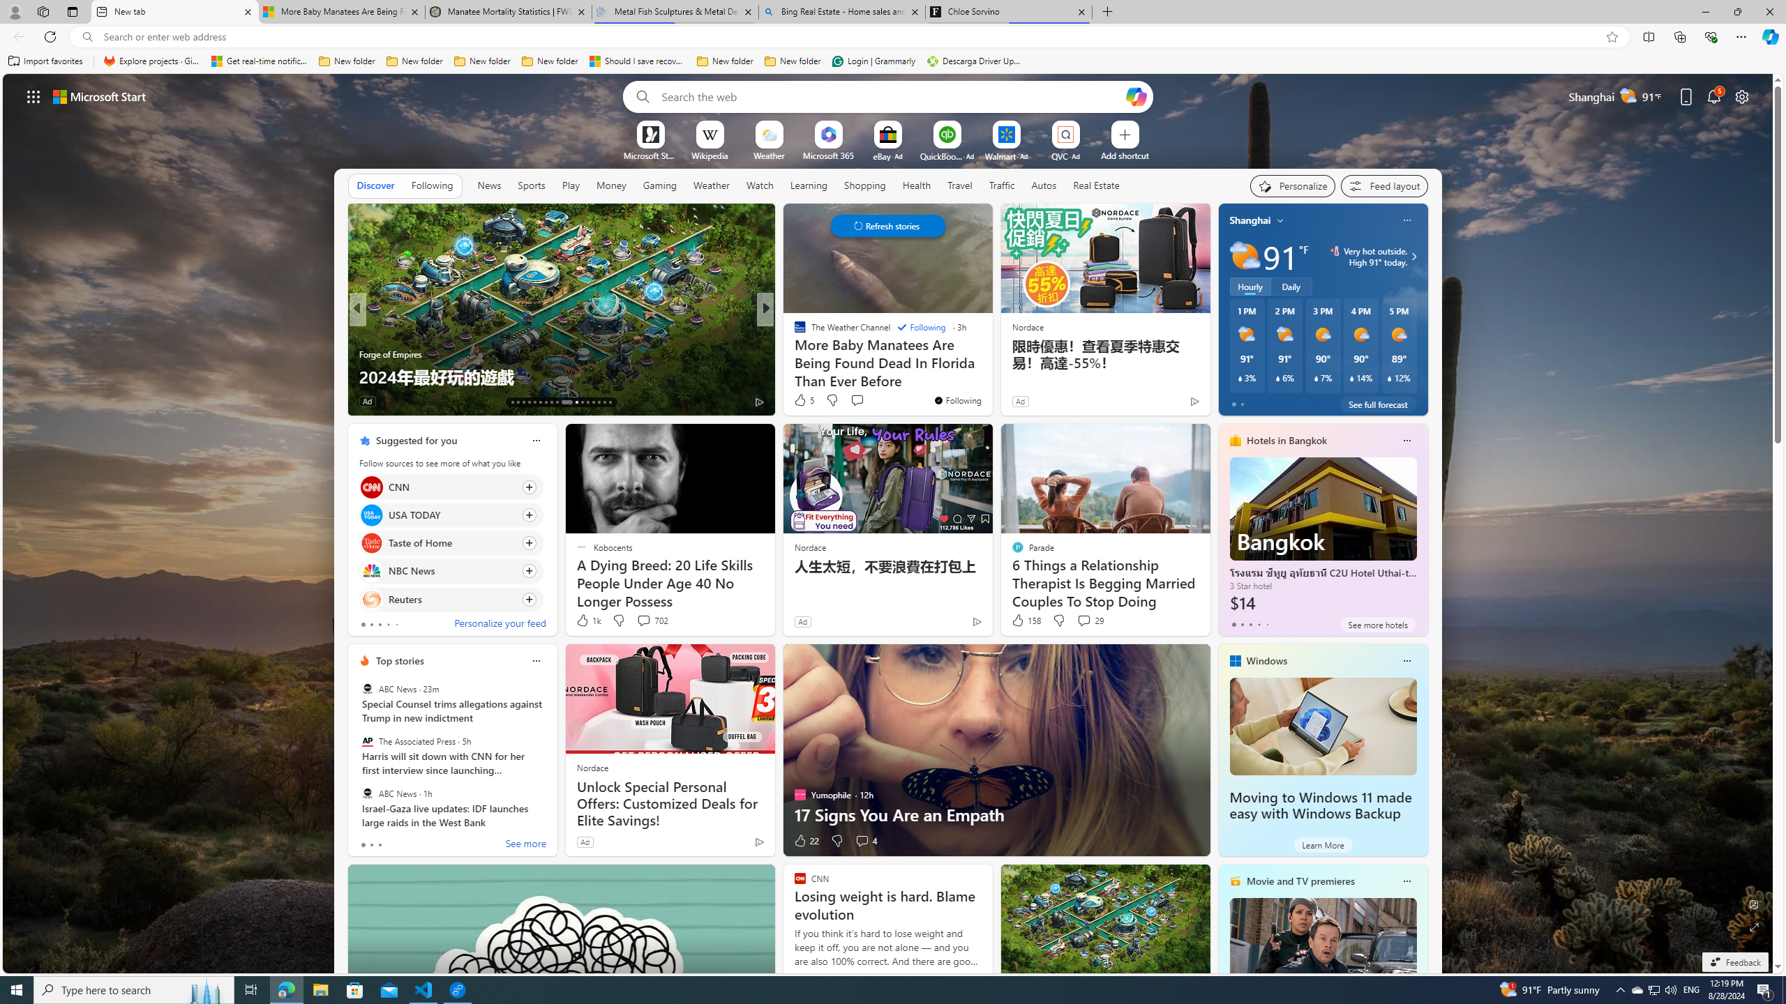 This screenshot has height=1004, width=1786. I want to click on Moving to Windows 11 made easy with Windows Backup, so click(1320, 806).